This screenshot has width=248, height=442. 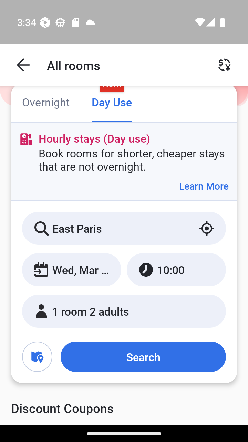 What do you see at coordinates (124, 228) in the screenshot?
I see `East Paris` at bounding box center [124, 228].